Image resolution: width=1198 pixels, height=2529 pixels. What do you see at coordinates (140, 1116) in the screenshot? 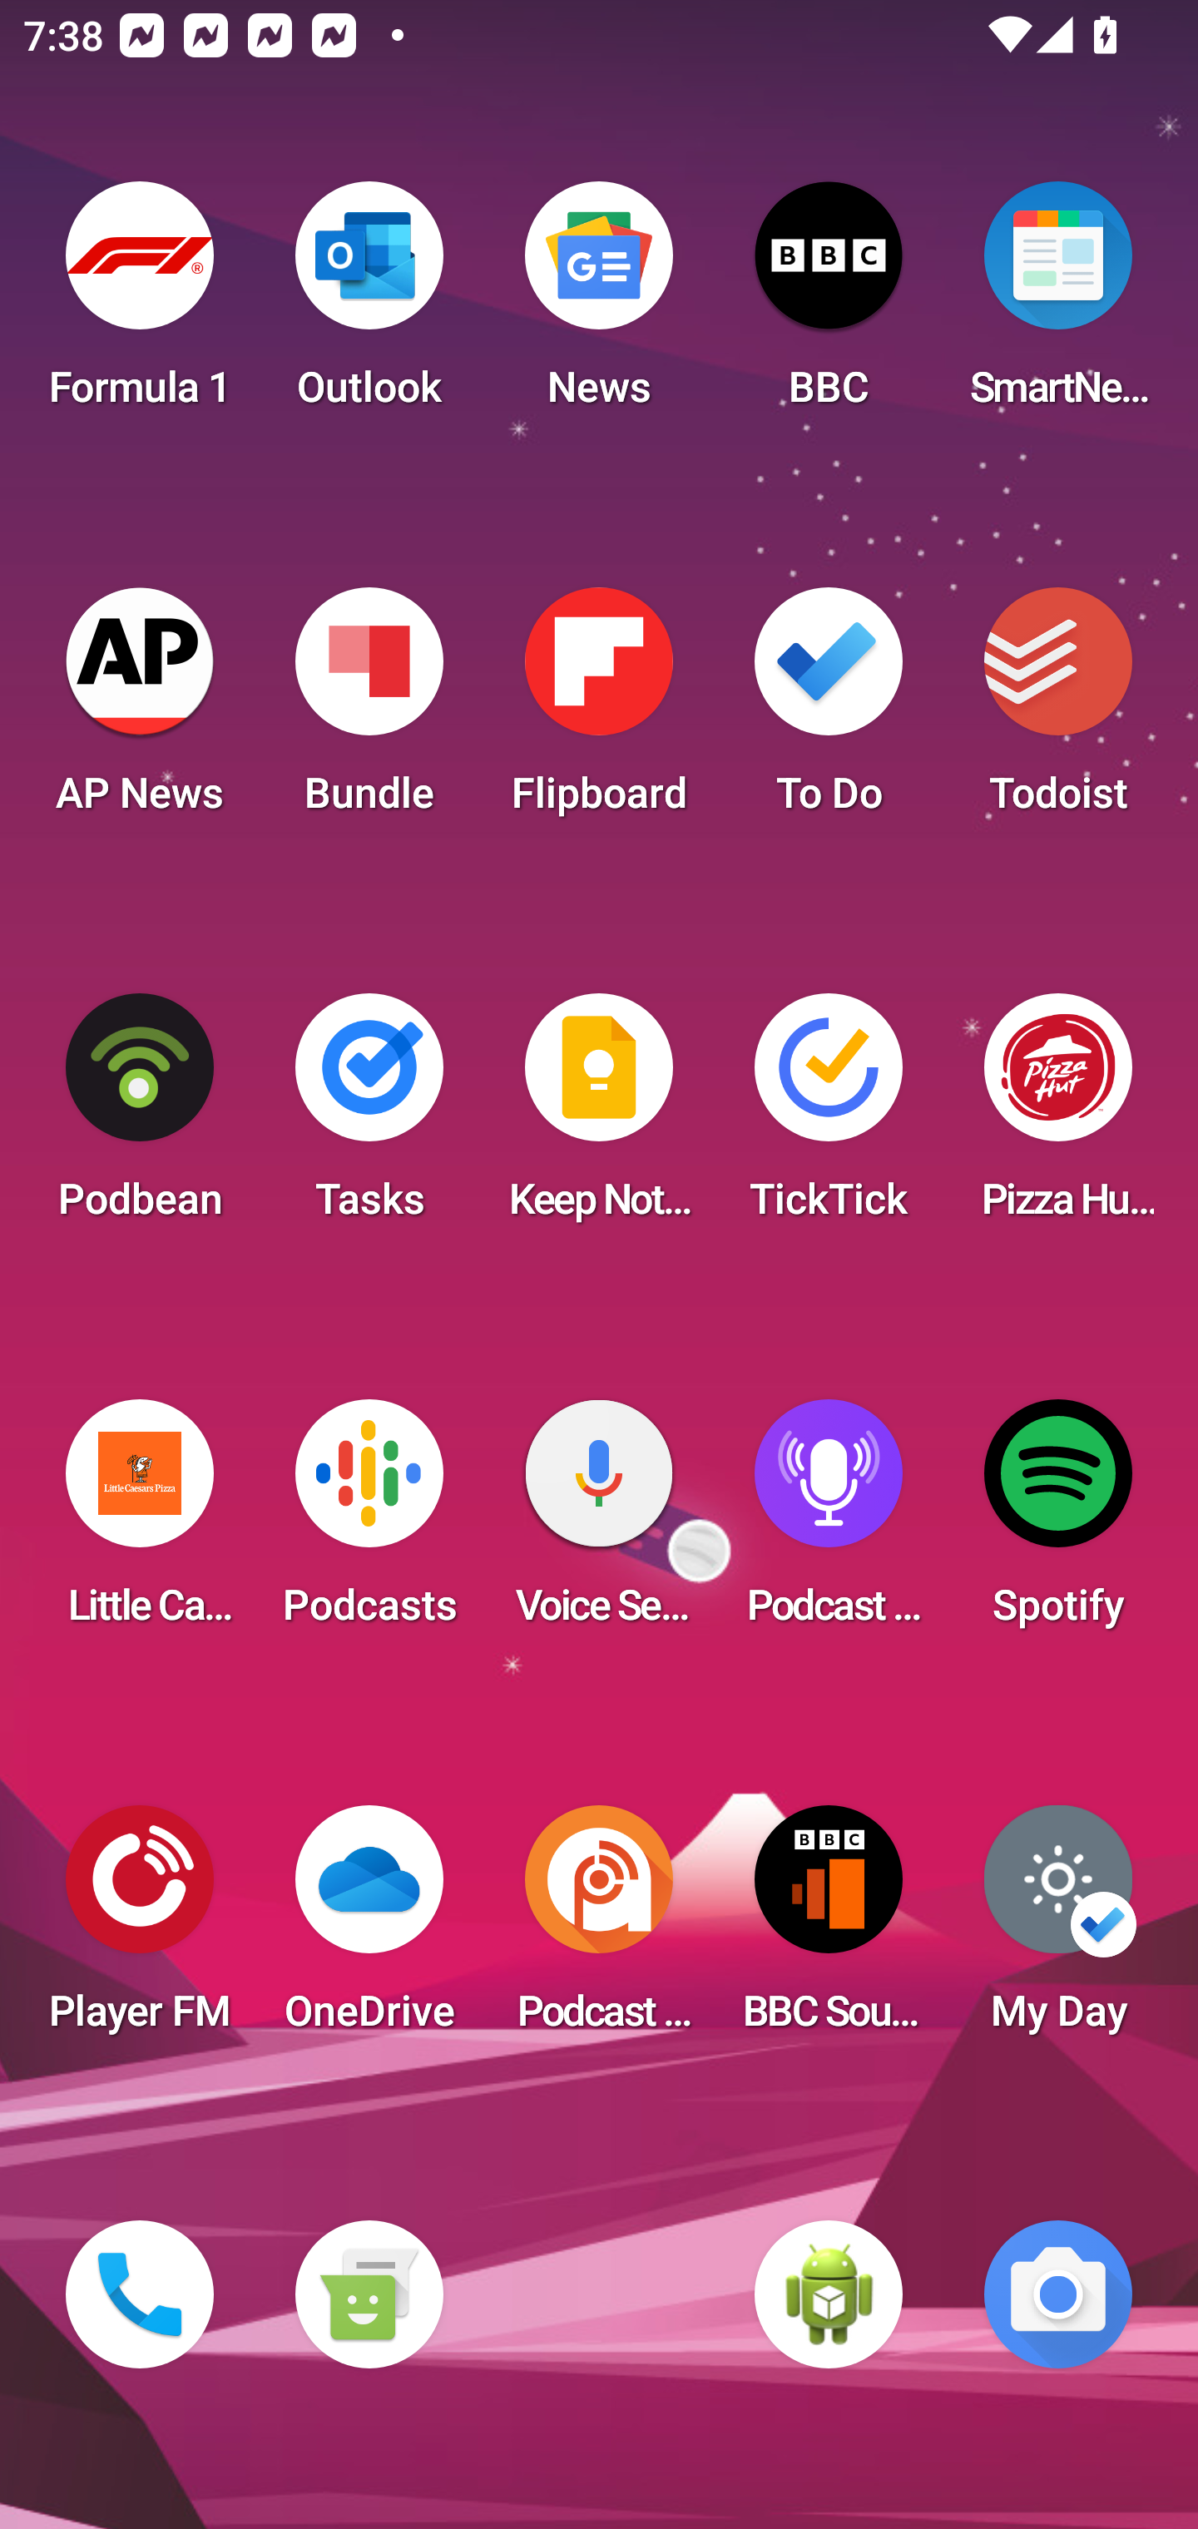
I see `Podbean` at bounding box center [140, 1116].